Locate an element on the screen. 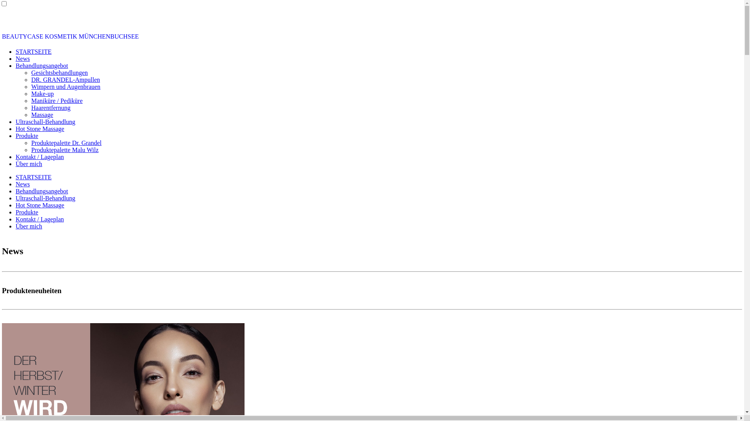 The image size is (750, 421). Ultraschall-Behandlung is located at coordinates (45, 198).